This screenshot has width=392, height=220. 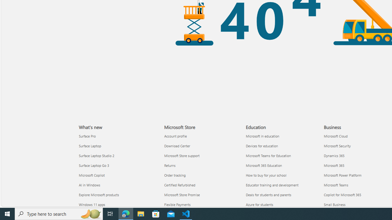 I want to click on Surface Pro What's new, so click(x=87, y=136).